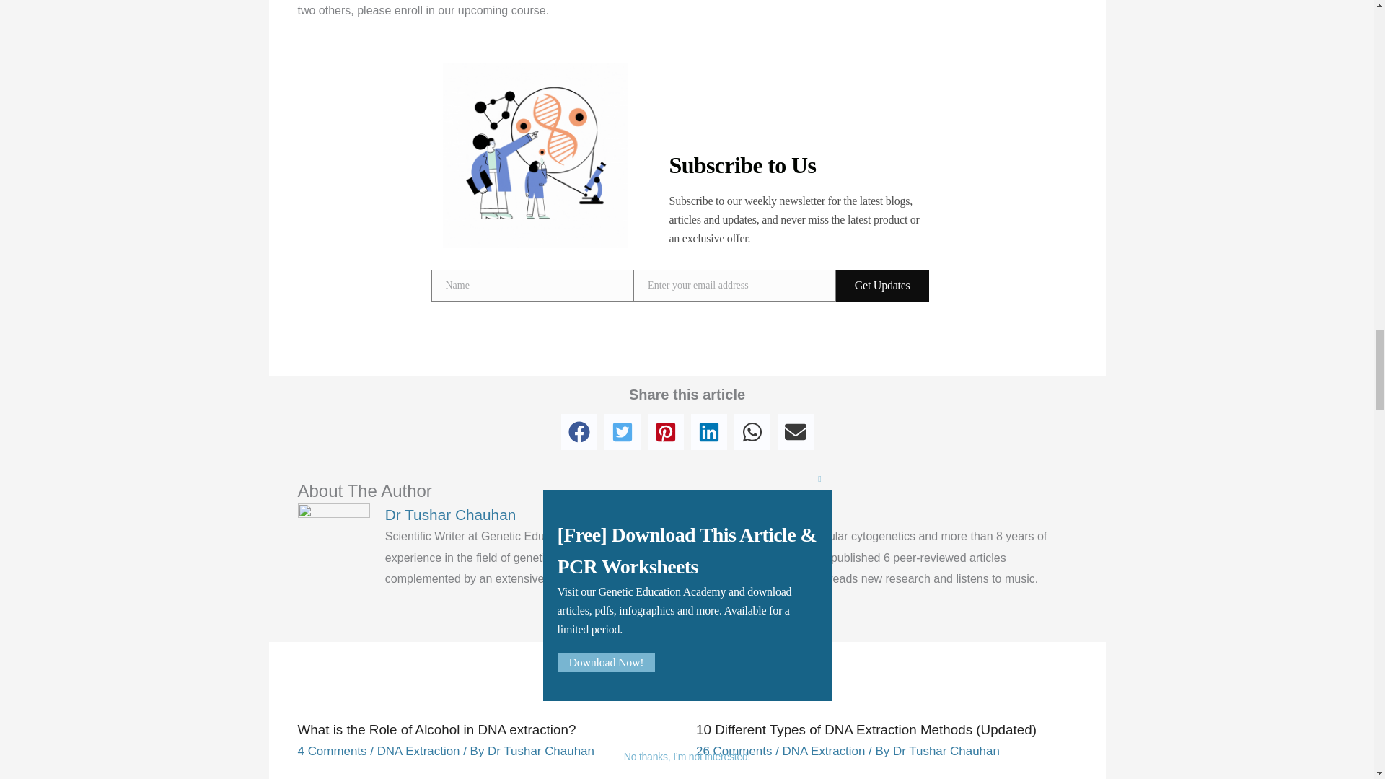  I want to click on 4 Comments, so click(332, 751).